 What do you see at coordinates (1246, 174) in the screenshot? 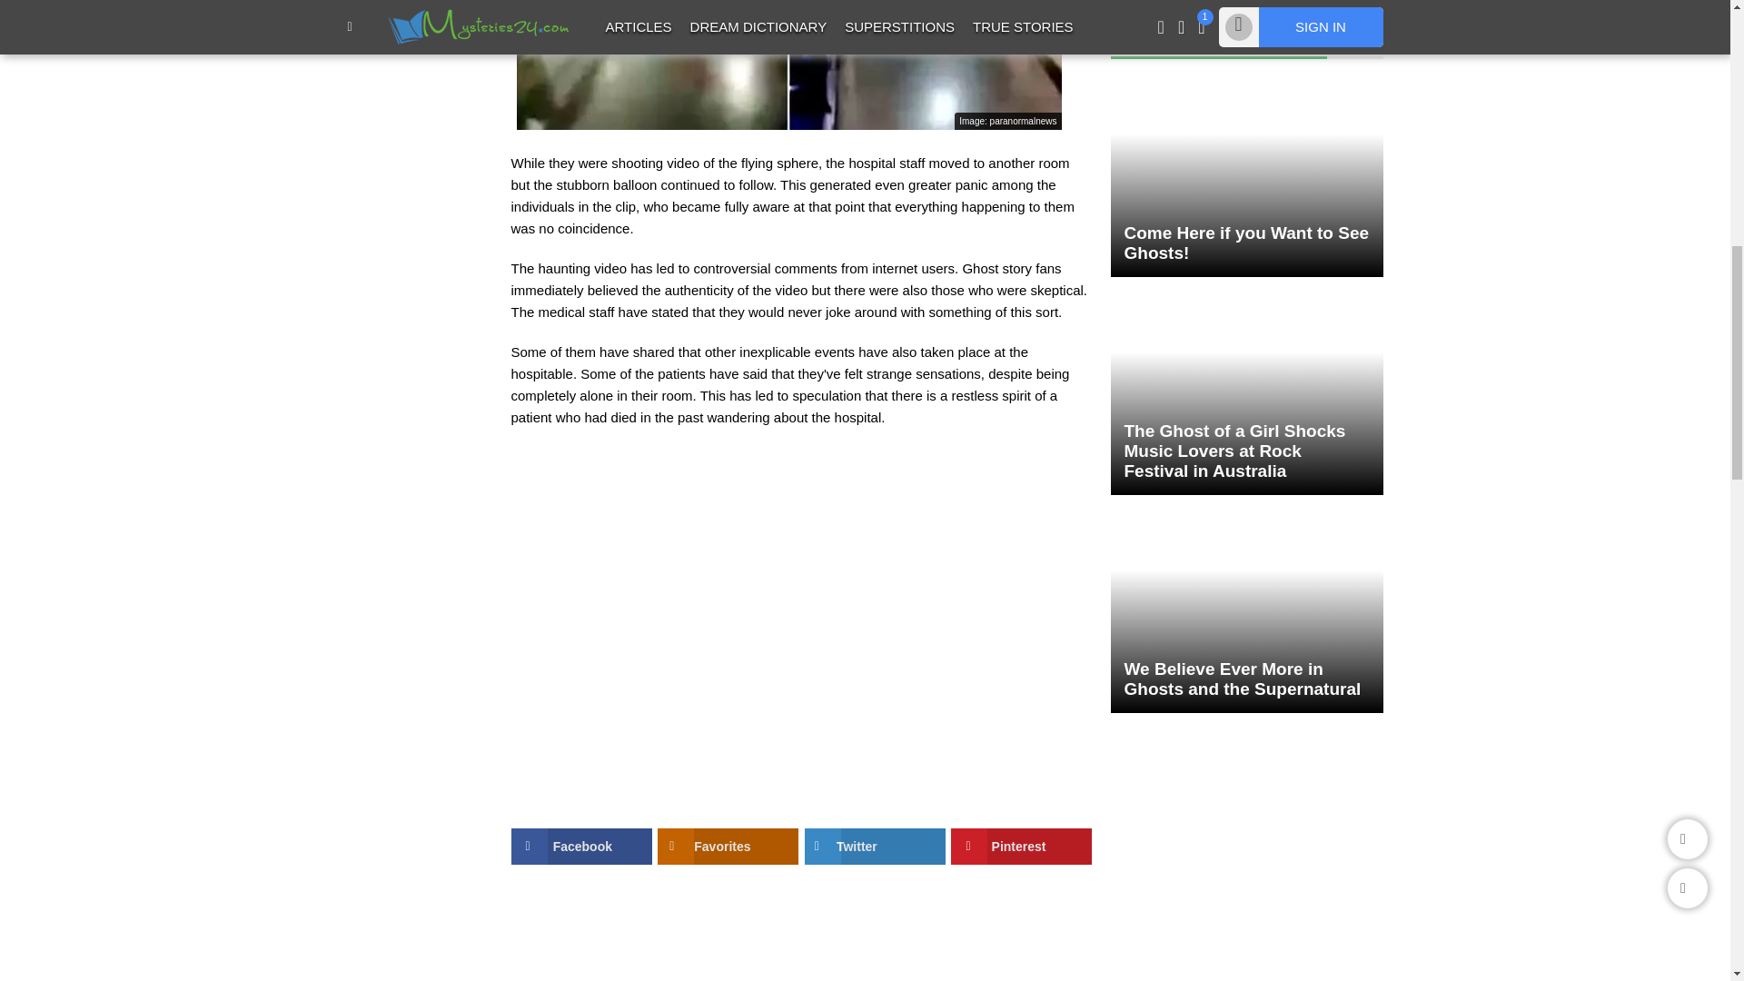
I see `Come Here if you Want to See Ghosts!` at bounding box center [1246, 174].